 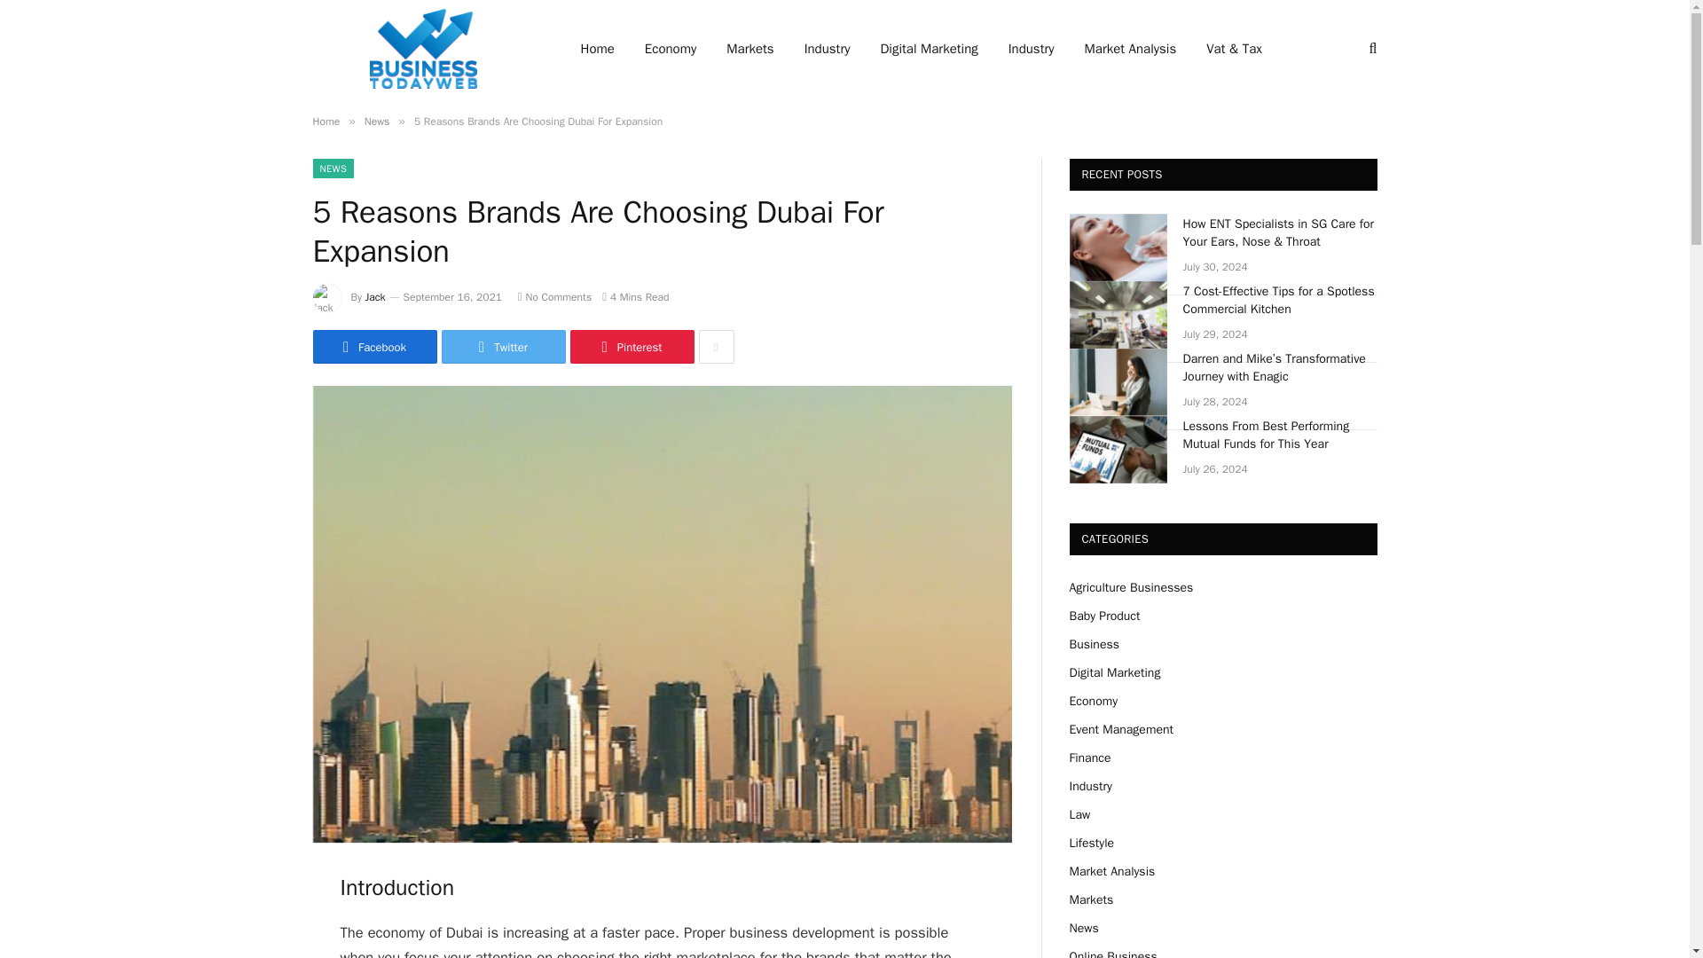 What do you see at coordinates (716, 346) in the screenshot?
I see `Show More Social Sharing` at bounding box center [716, 346].